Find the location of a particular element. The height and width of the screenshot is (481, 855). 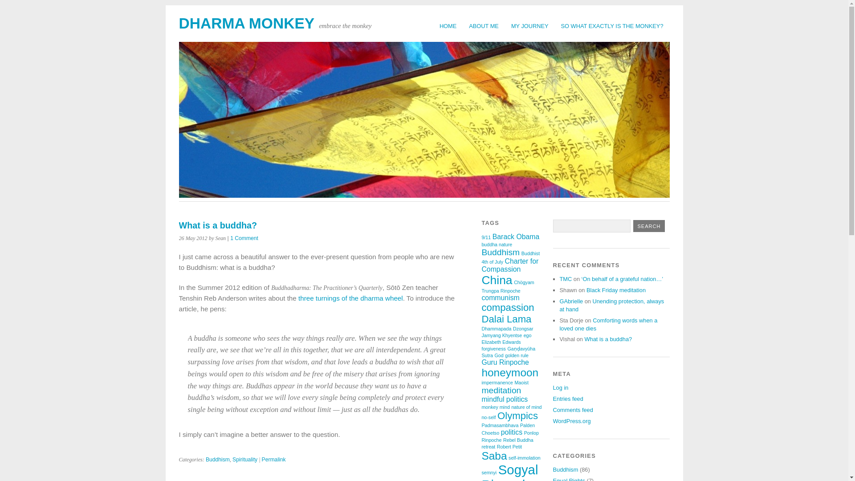

MY JOURNEY is located at coordinates (530, 26).